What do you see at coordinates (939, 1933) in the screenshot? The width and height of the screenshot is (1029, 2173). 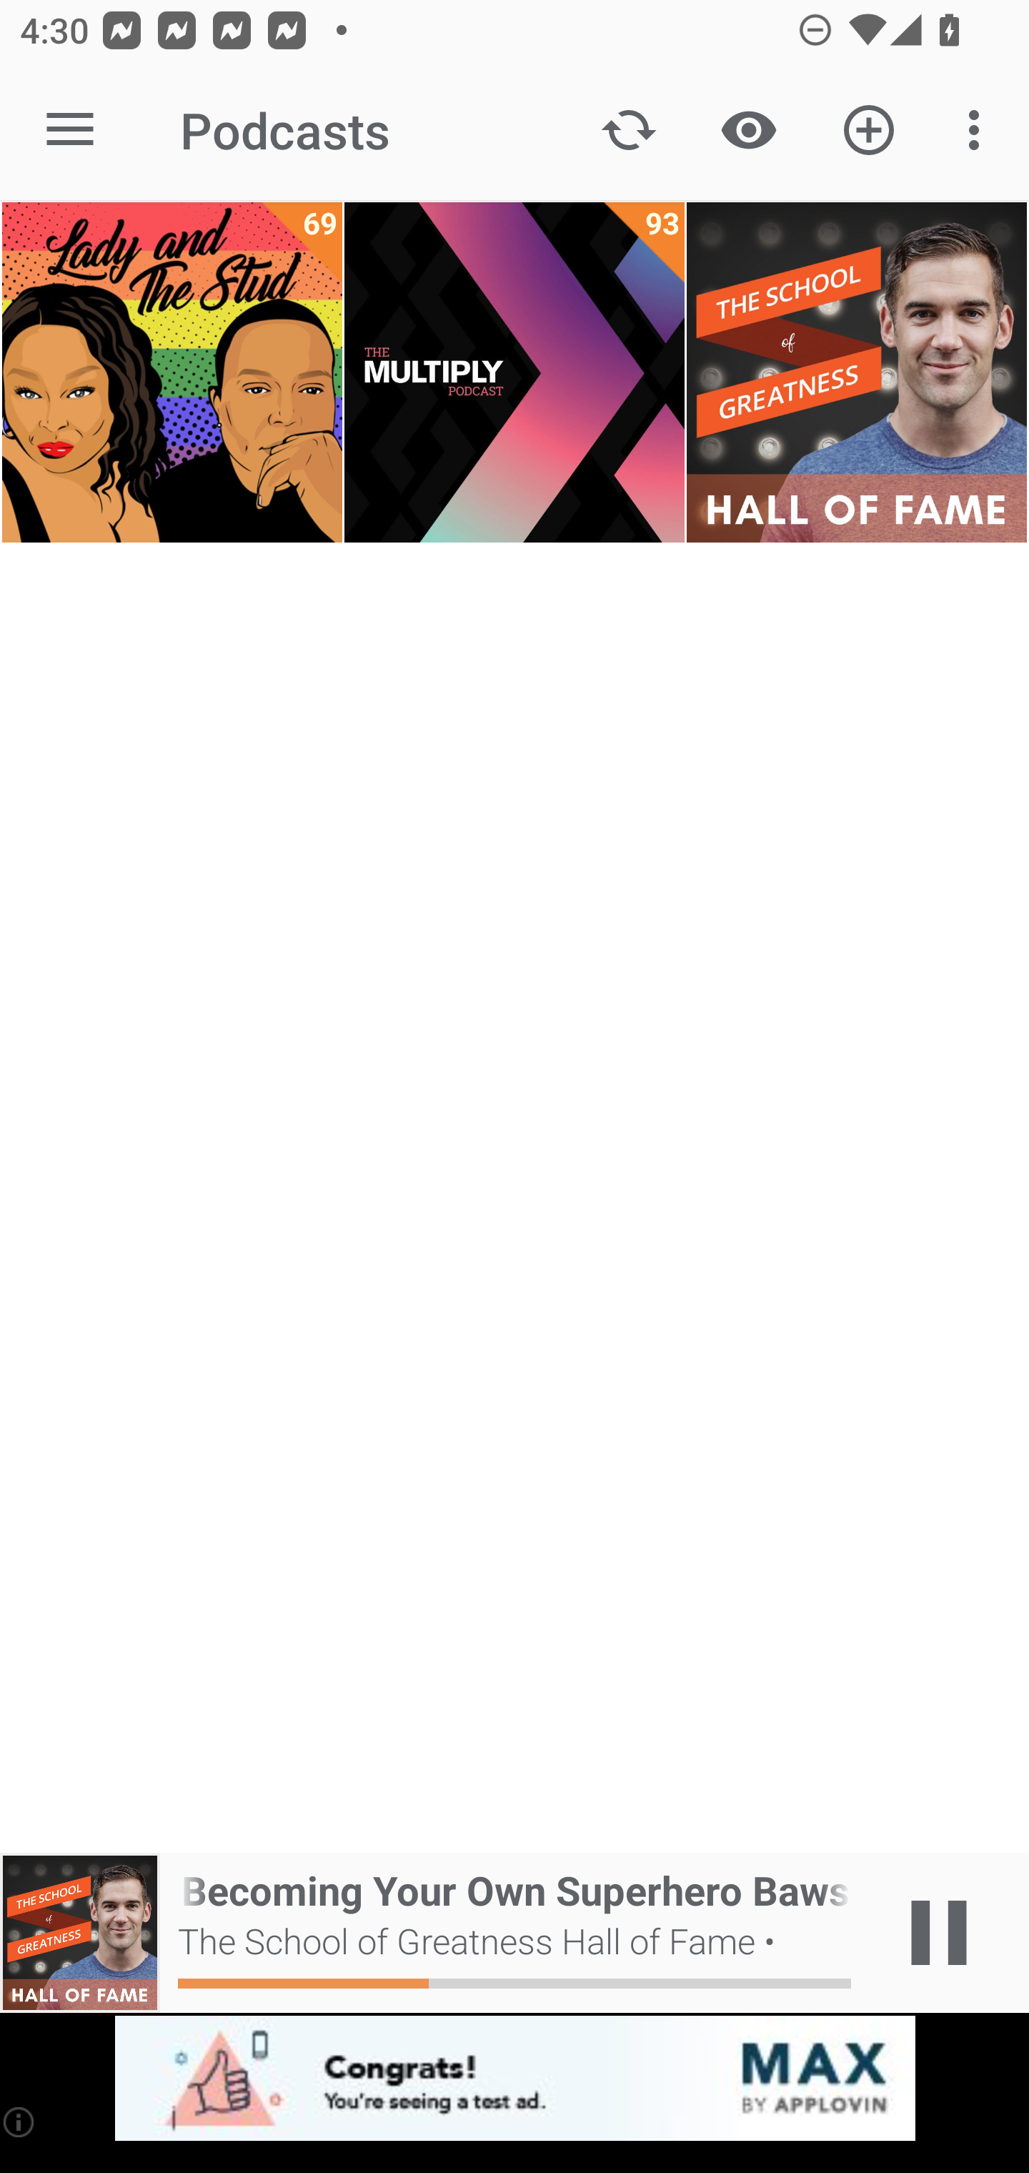 I see `Play / Pause` at bounding box center [939, 1933].